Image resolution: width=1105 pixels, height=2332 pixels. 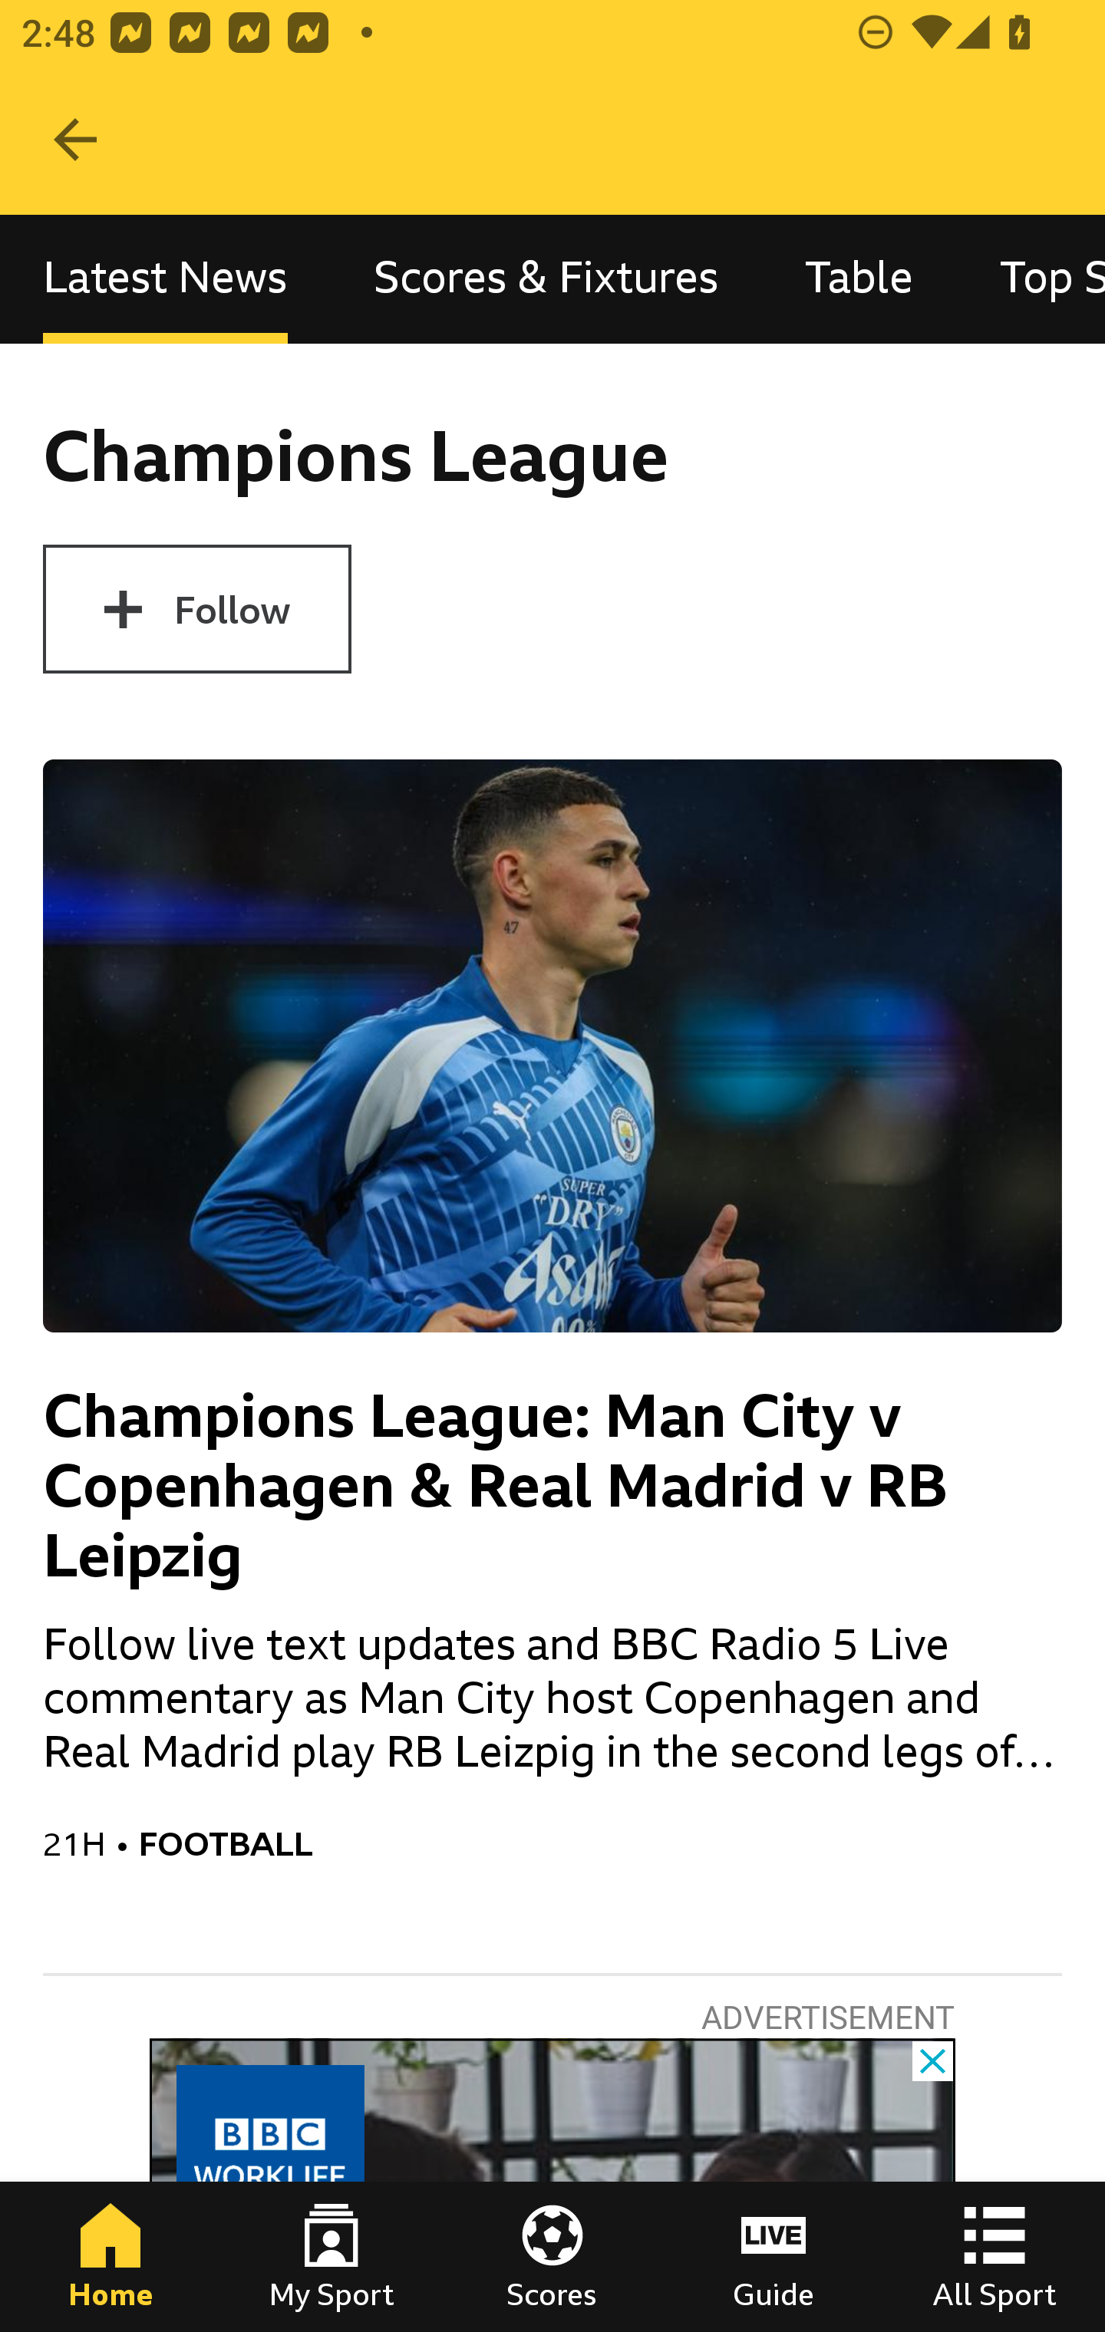 What do you see at coordinates (600, 1843) in the screenshot?
I see `FOOTBALL In the section Football` at bounding box center [600, 1843].